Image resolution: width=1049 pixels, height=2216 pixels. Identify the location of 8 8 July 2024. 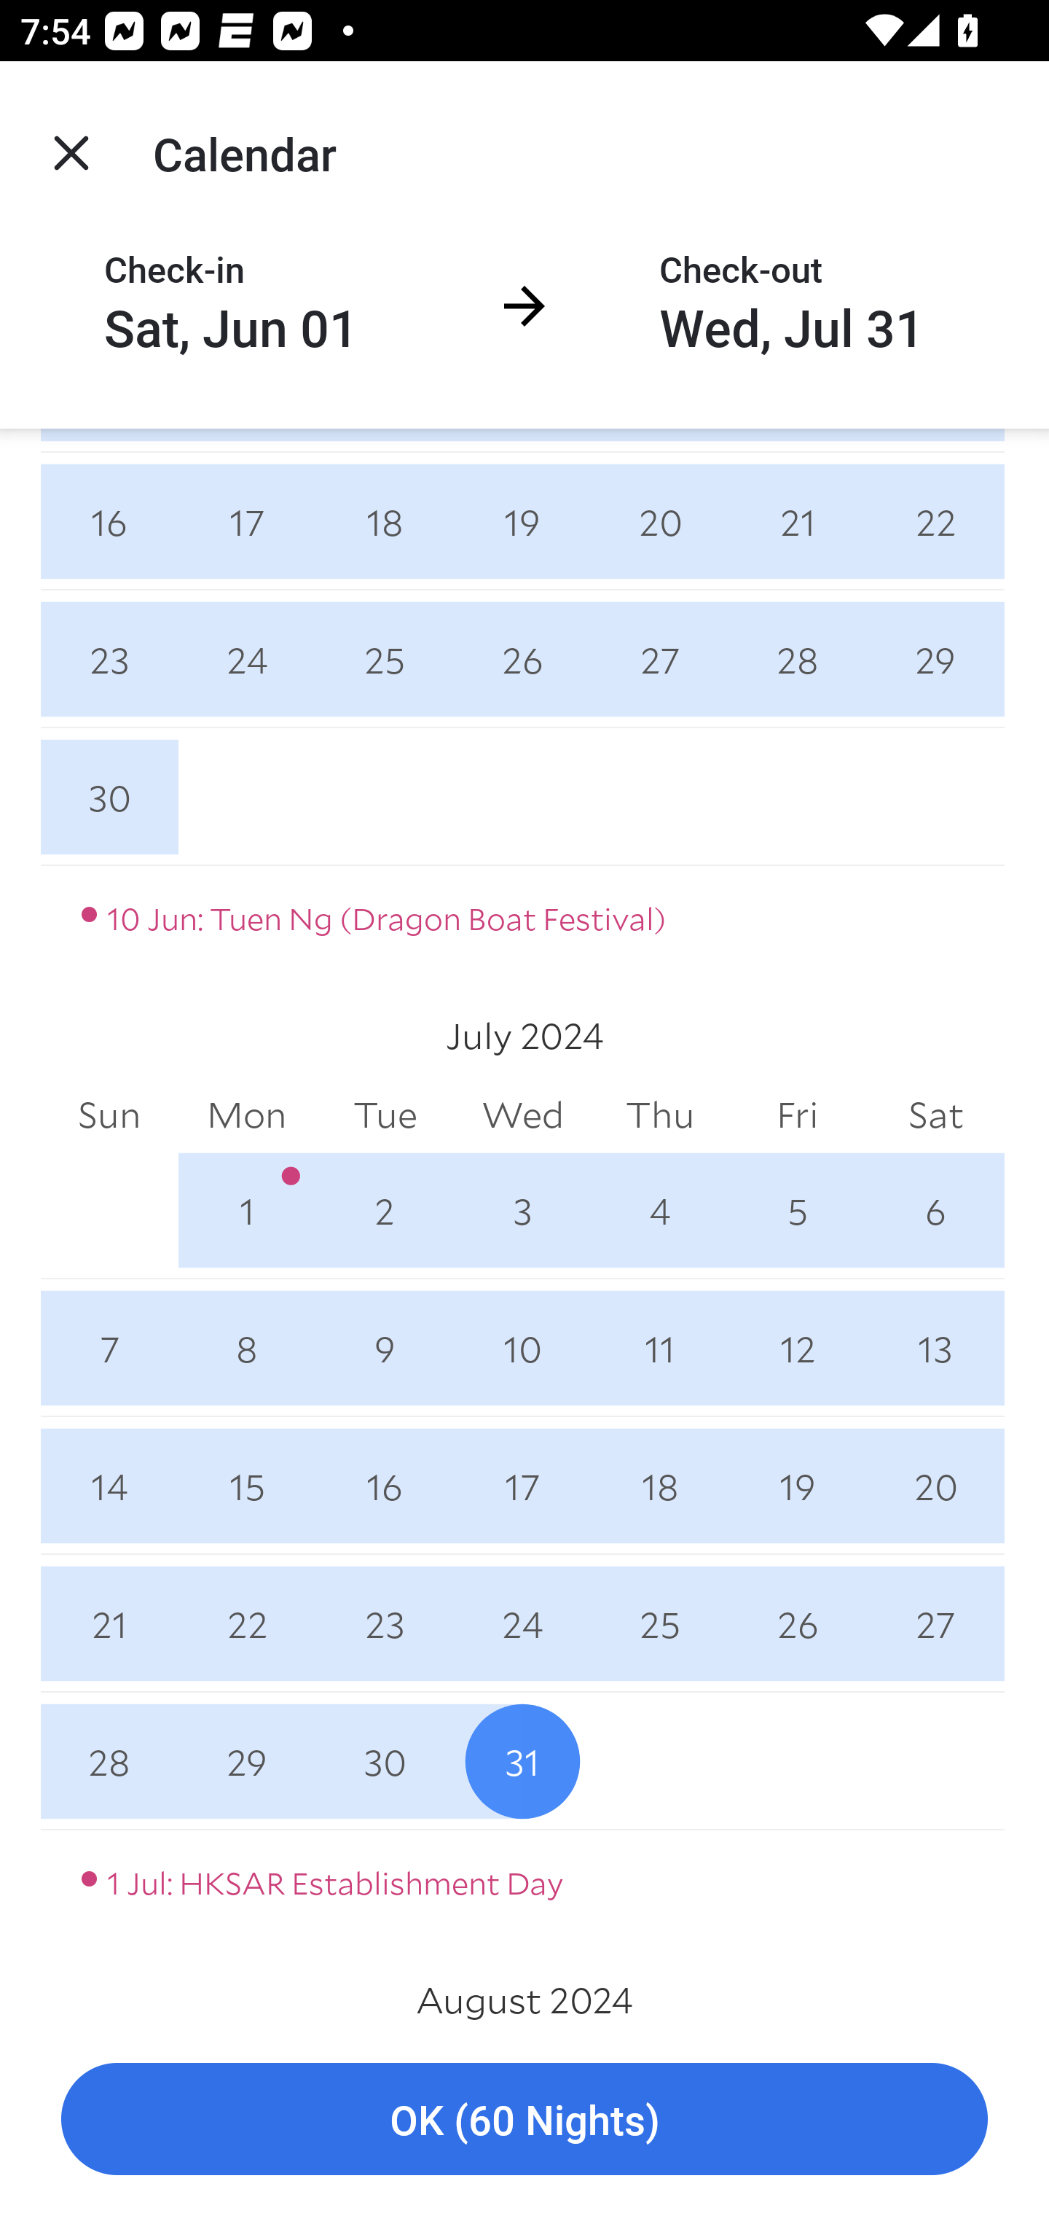
(246, 1347).